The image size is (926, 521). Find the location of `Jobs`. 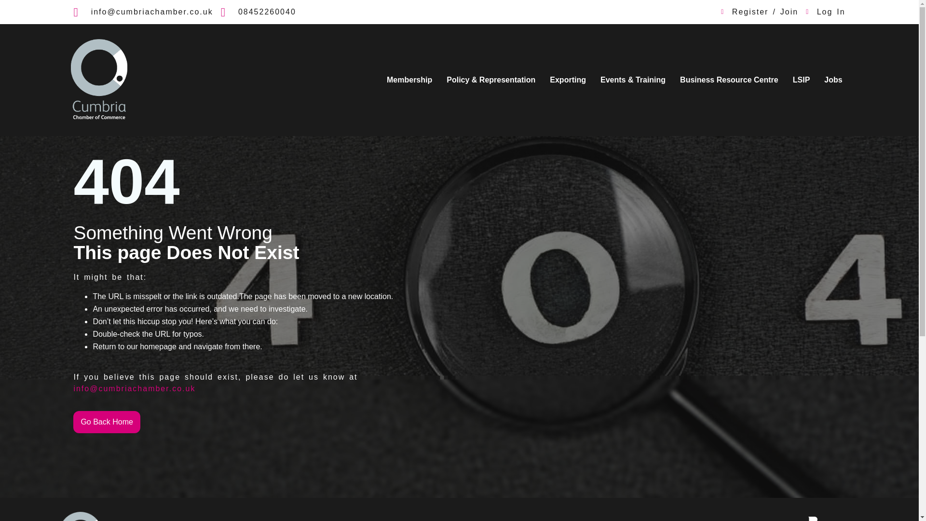

Jobs is located at coordinates (832, 80).